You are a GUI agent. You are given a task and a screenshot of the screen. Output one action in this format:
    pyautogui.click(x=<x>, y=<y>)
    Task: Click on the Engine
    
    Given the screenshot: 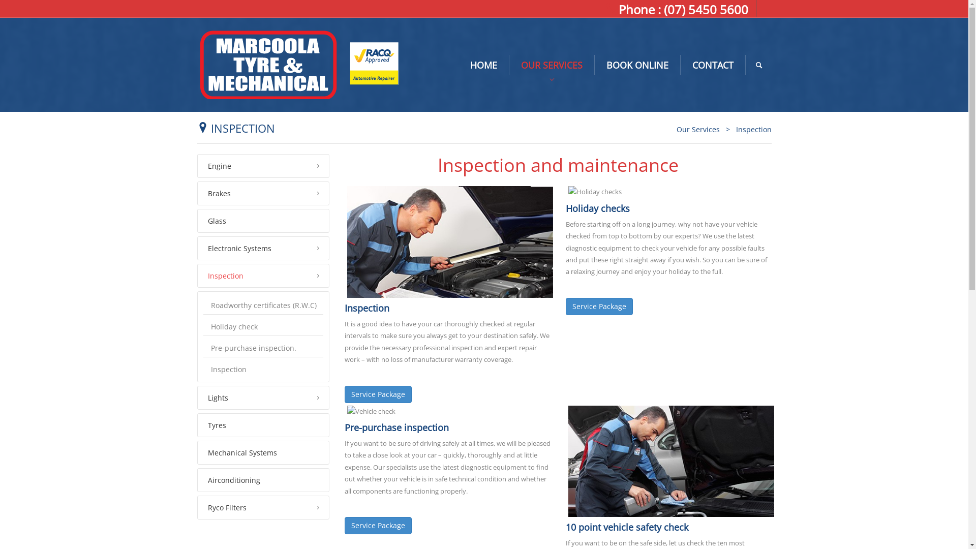 What is the action you would take?
    pyautogui.click(x=263, y=166)
    